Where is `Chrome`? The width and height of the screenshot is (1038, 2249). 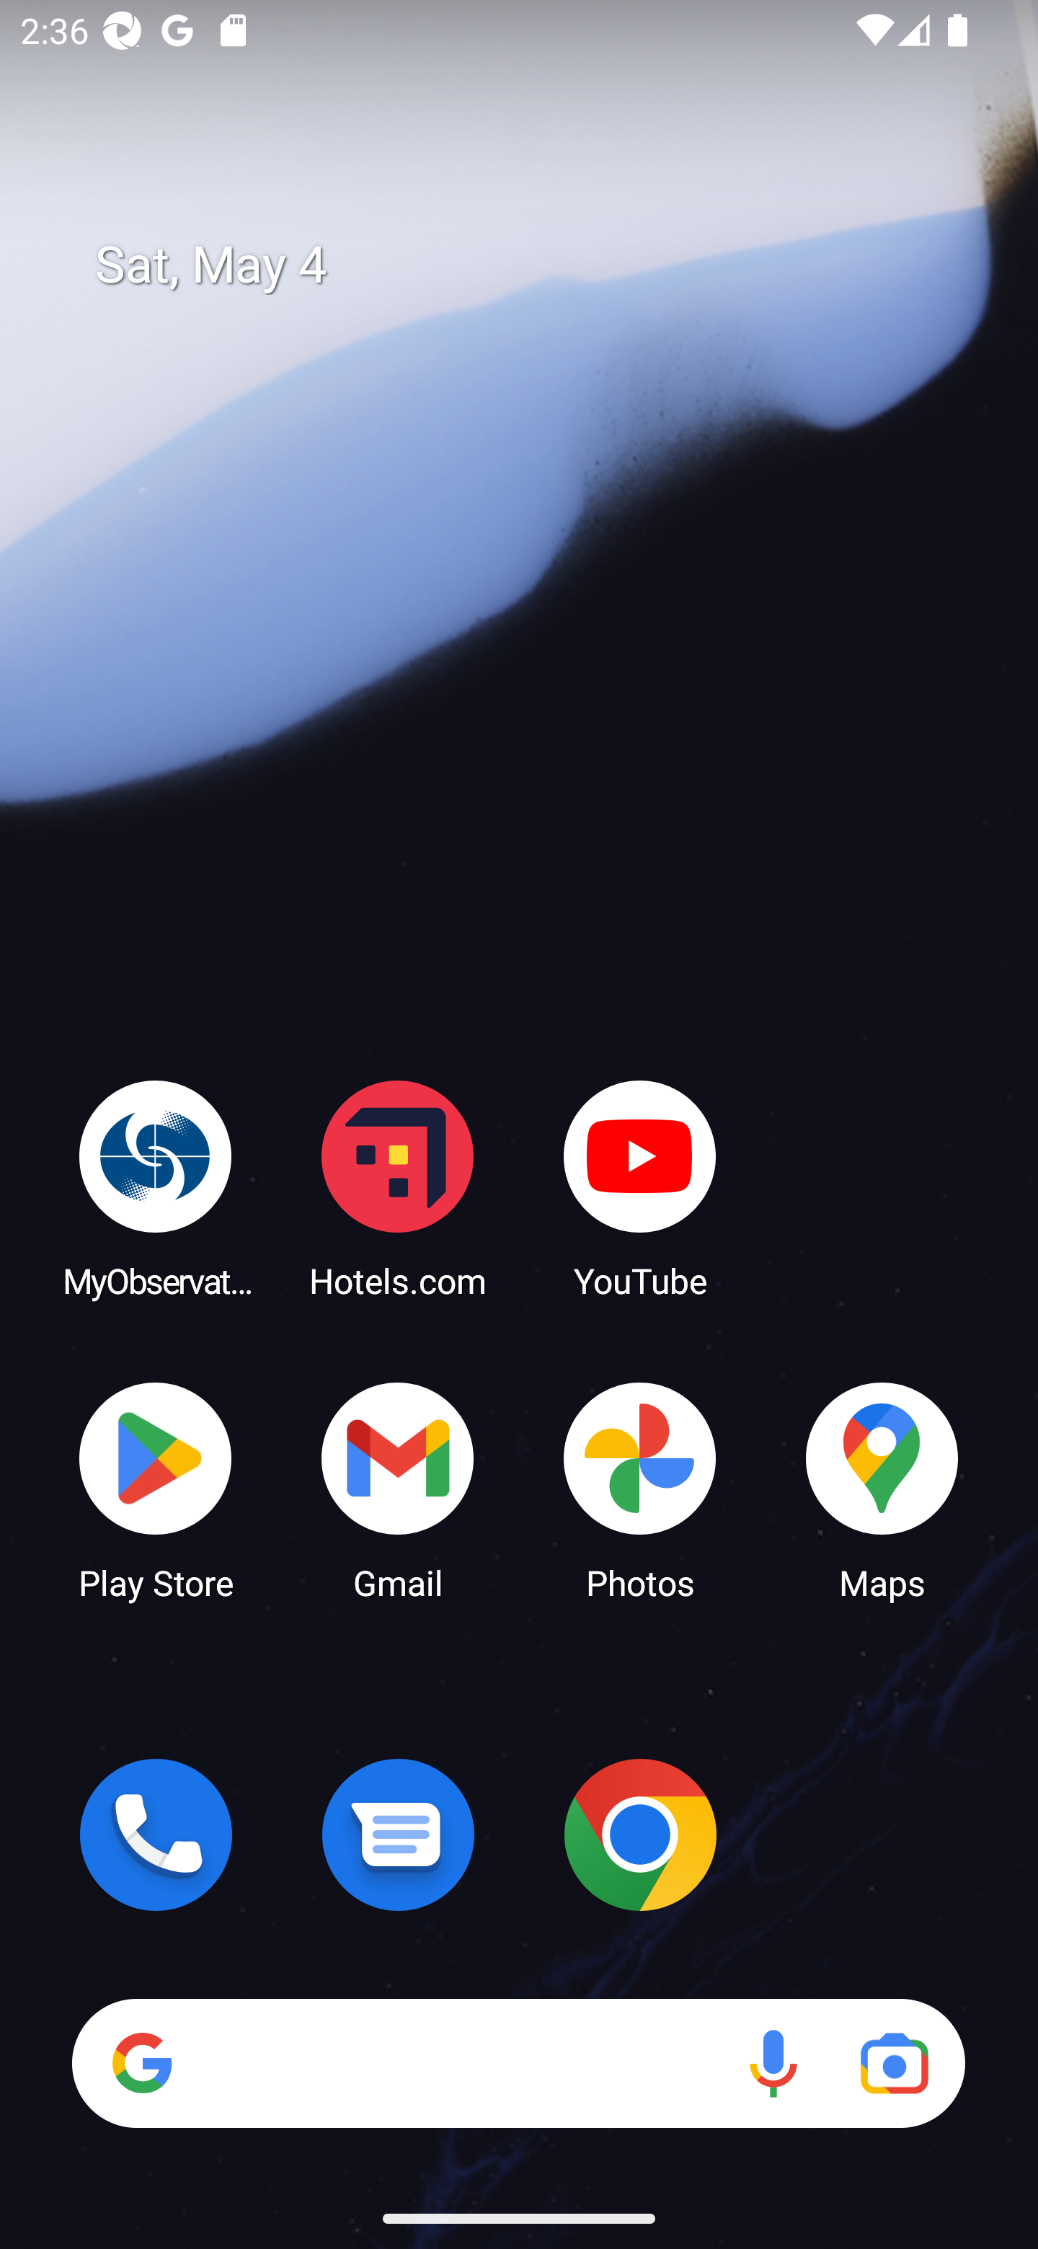 Chrome is located at coordinates (640, 1835).